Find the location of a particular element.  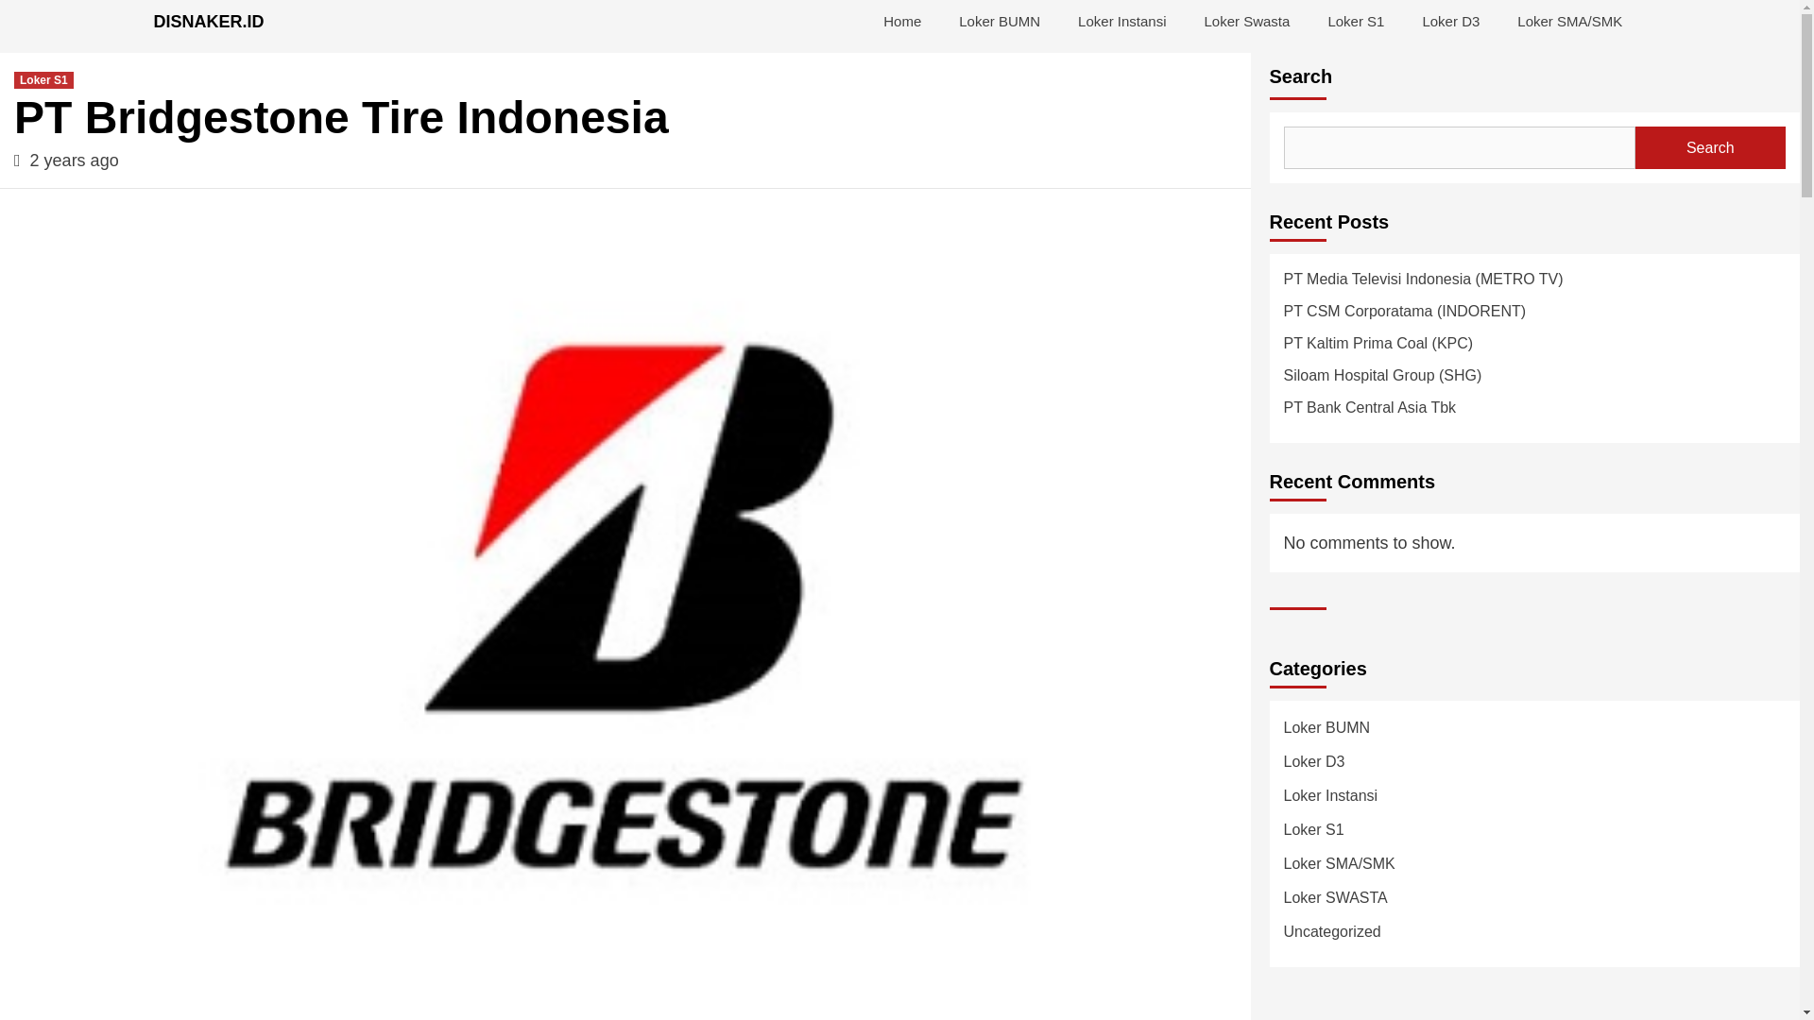

Search is located at coordinates (1710, 147).